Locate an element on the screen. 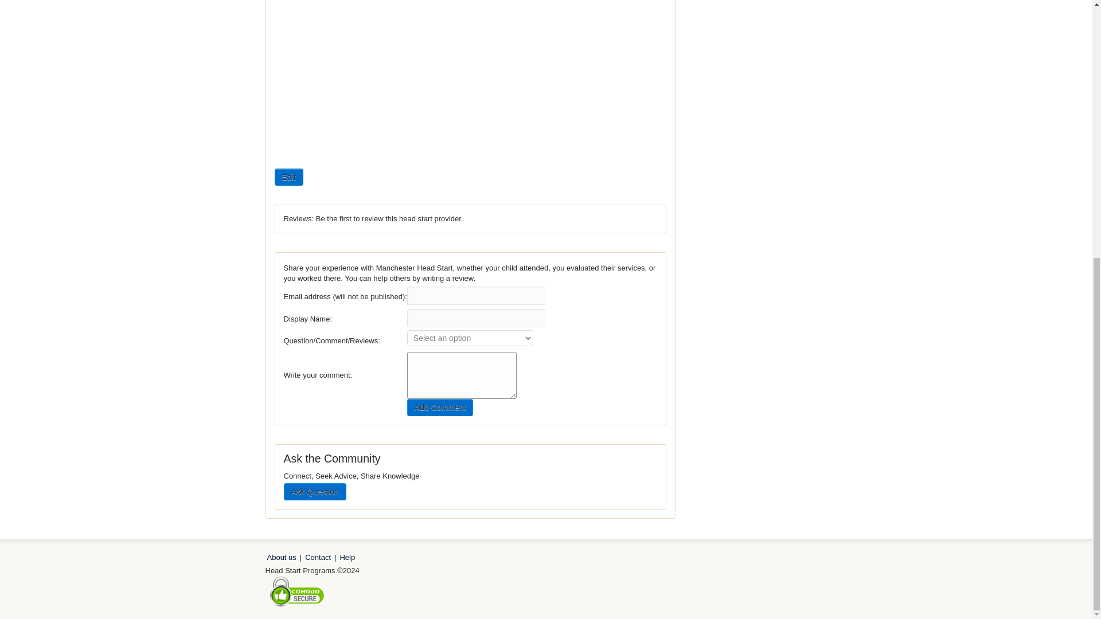 Image resolution: width=1101 pixels, height=619 pixels. Add Comment is located at coordinates (440, 407).